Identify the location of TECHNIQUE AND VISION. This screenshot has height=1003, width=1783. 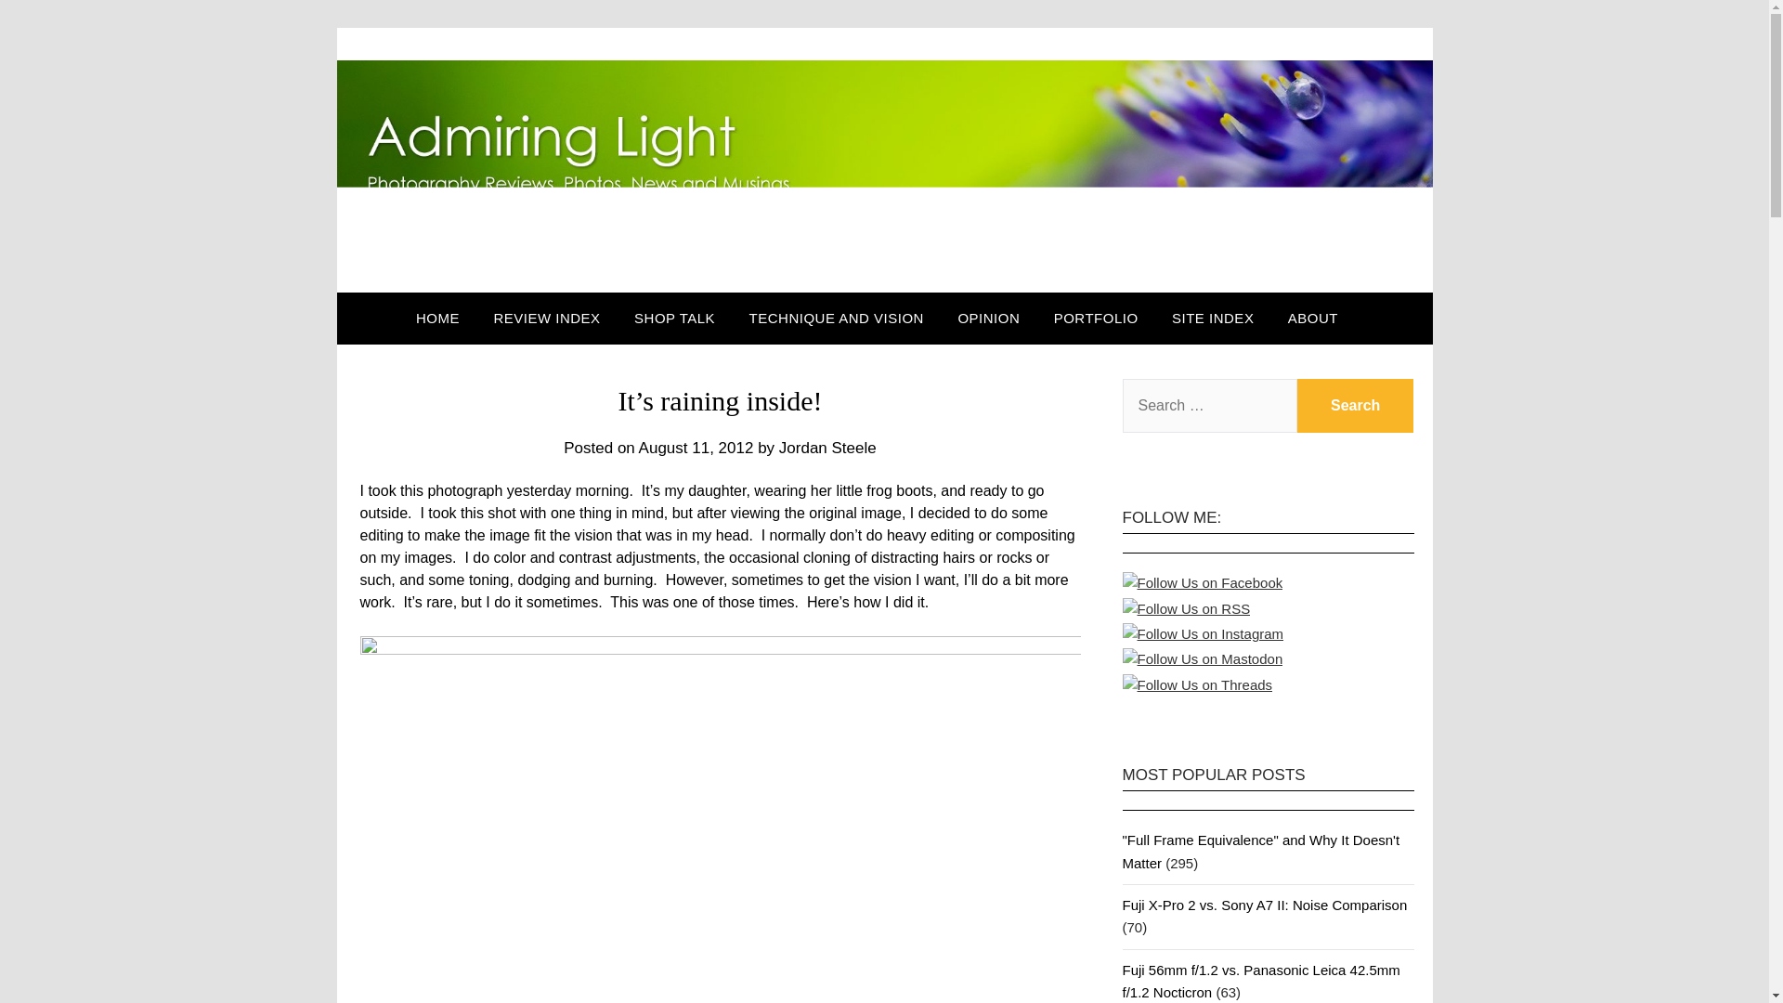
(837, 319).